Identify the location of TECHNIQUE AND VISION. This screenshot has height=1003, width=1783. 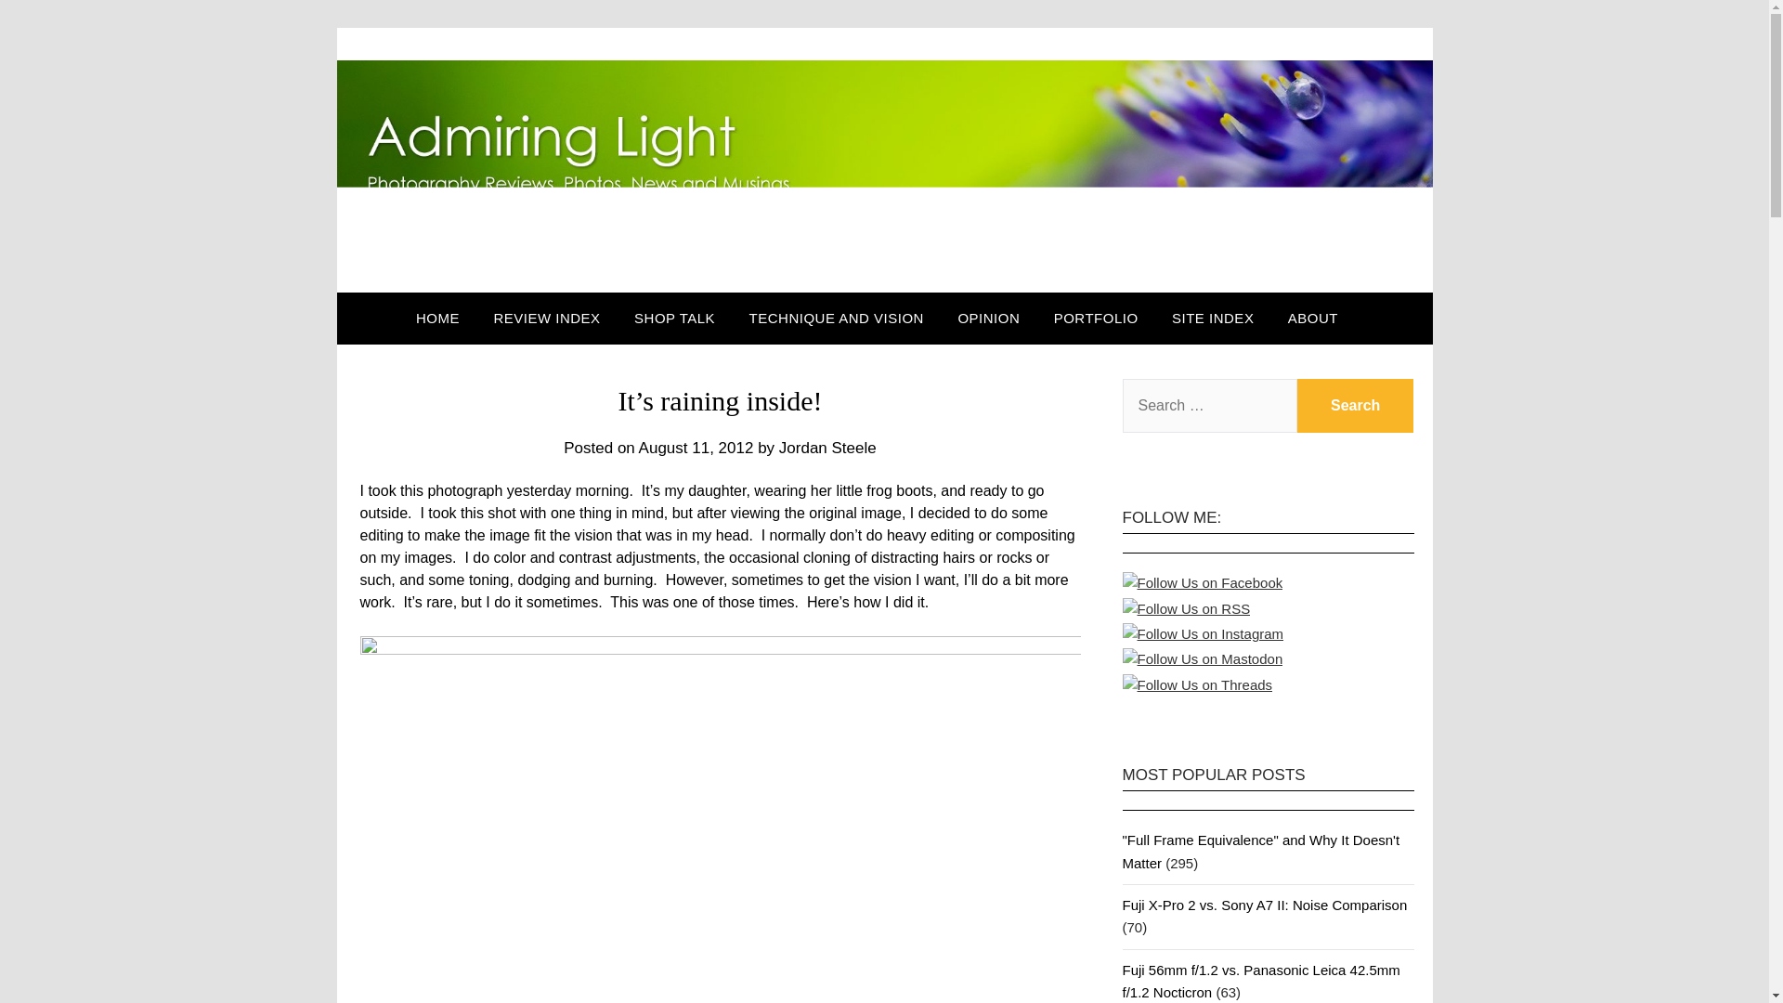
(837, 319).